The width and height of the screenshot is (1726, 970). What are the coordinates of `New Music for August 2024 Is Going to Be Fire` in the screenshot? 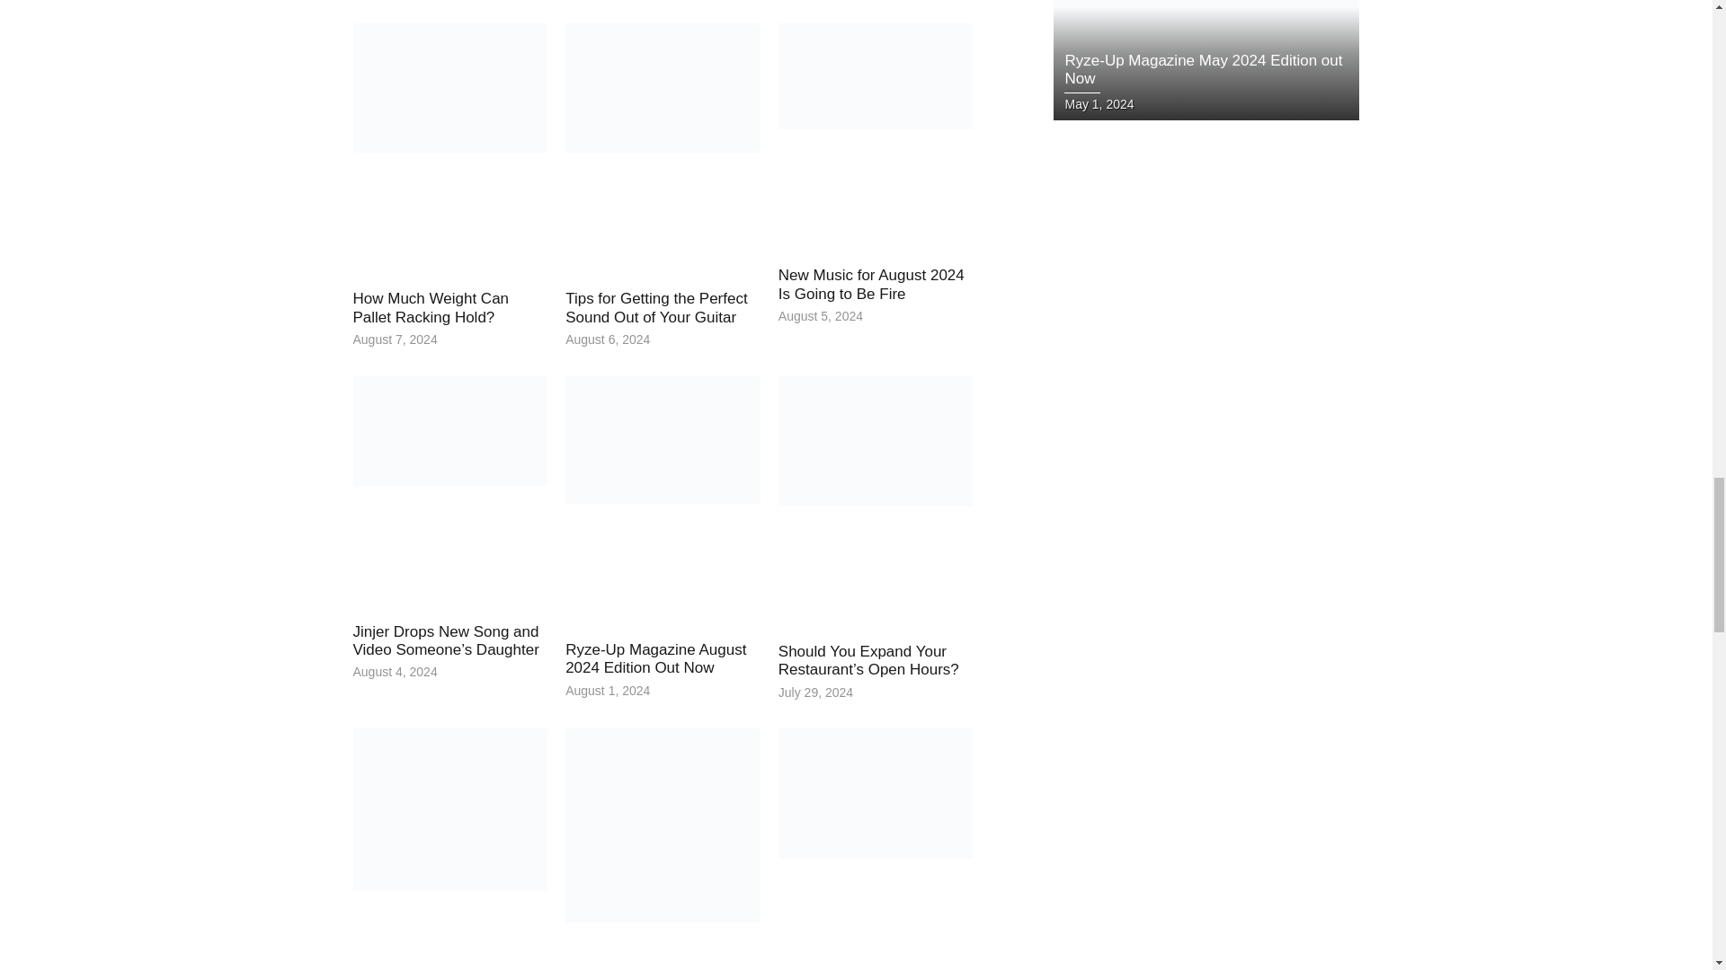 It's located at (871, 284).